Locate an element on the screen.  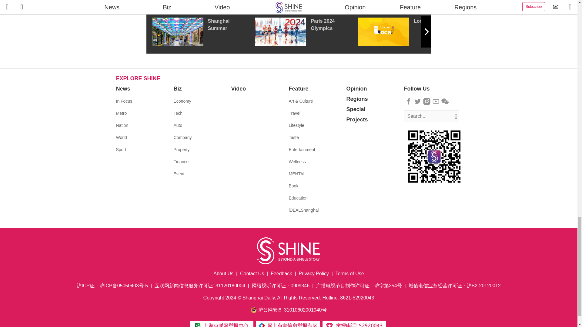
Follow us on Facebook is located at coordinates (409, 101).